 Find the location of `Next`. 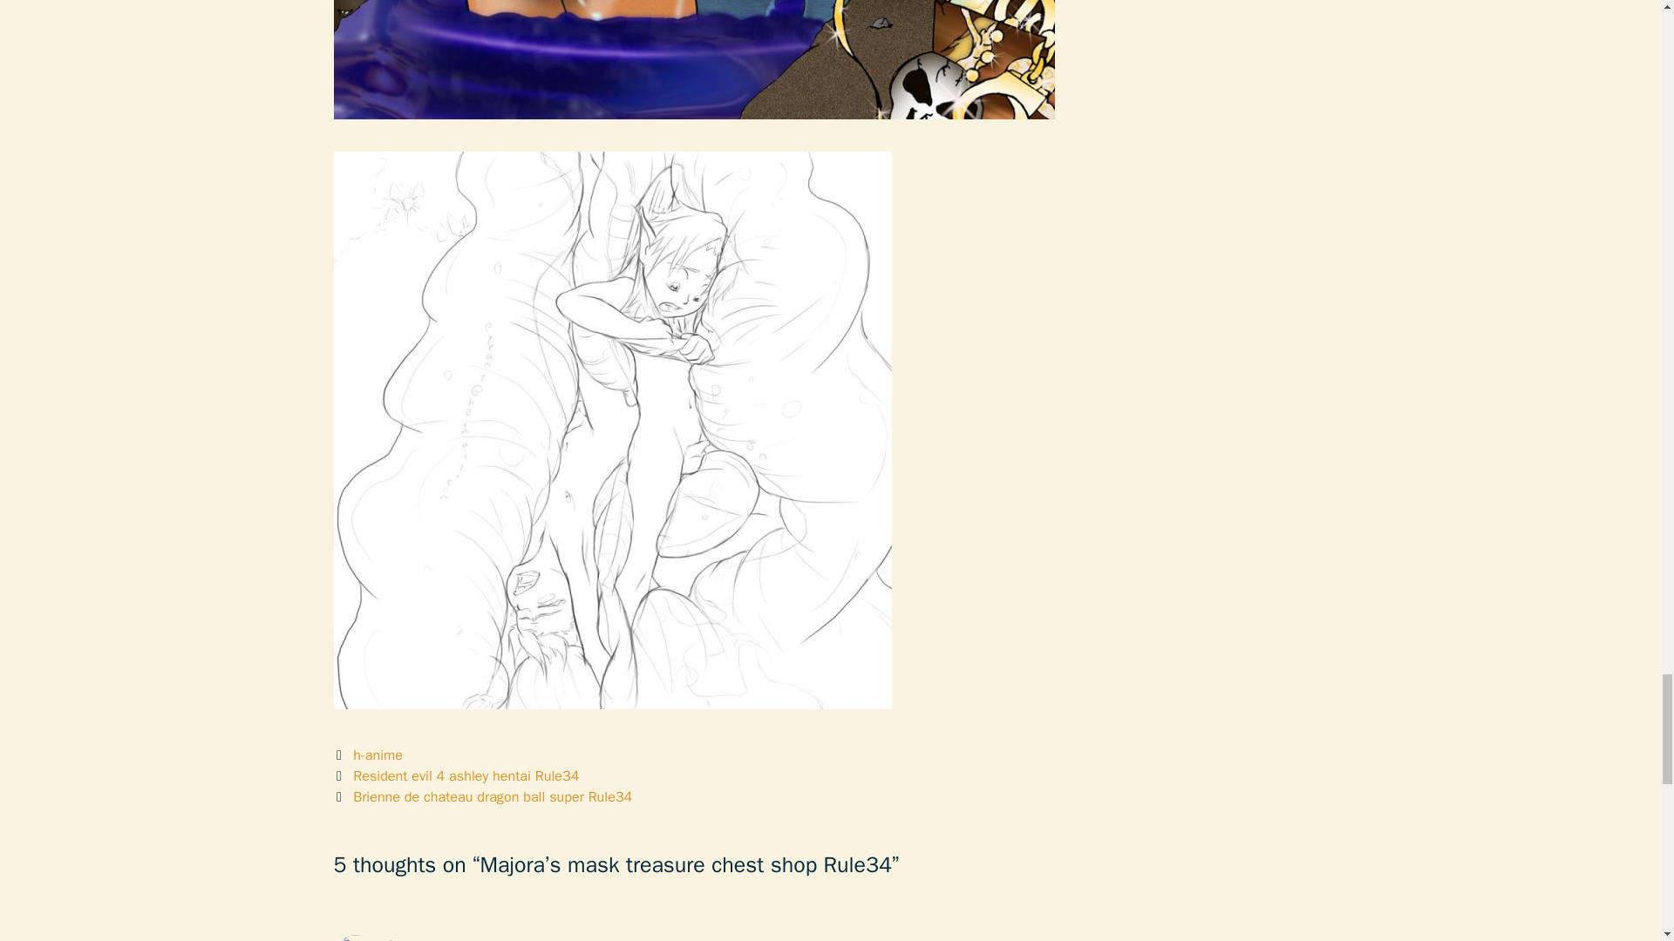

Next is located at coordinates (483, 796).